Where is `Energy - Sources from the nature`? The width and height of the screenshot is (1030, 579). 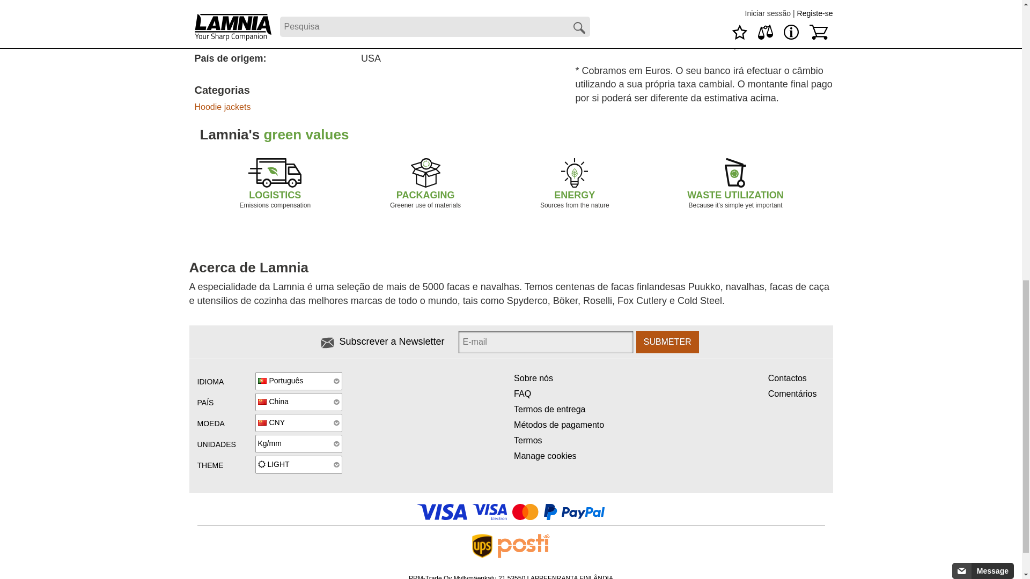
Energy - Sources from the nature is located at coordinates (575, 173).